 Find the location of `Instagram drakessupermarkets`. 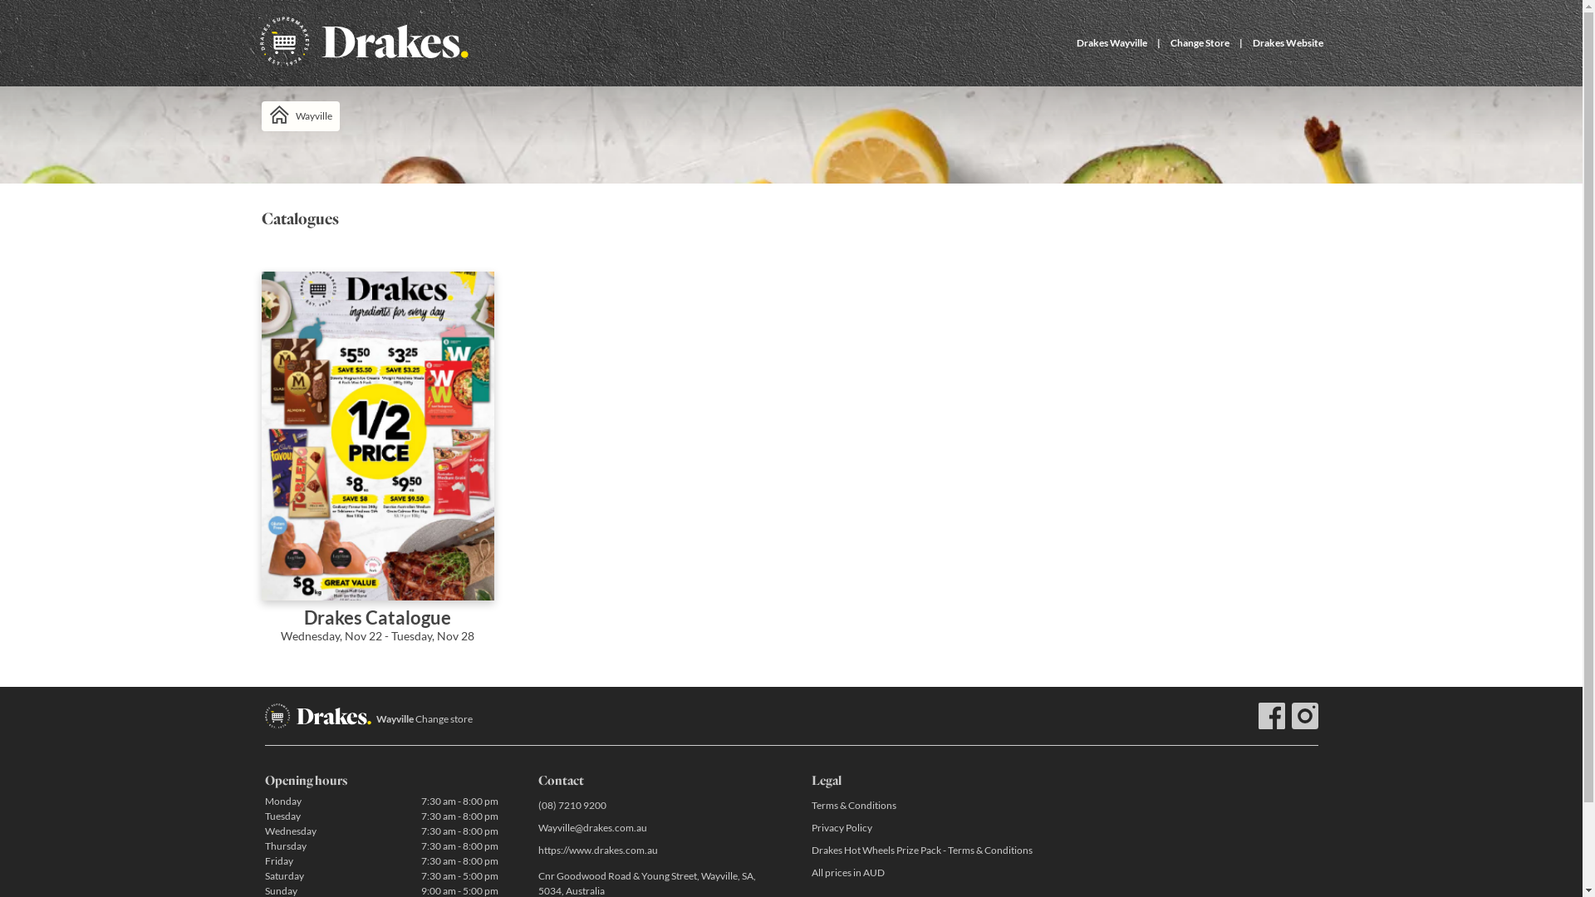

Instagram drakessupermarkets is located at coordinates (1304, 716).